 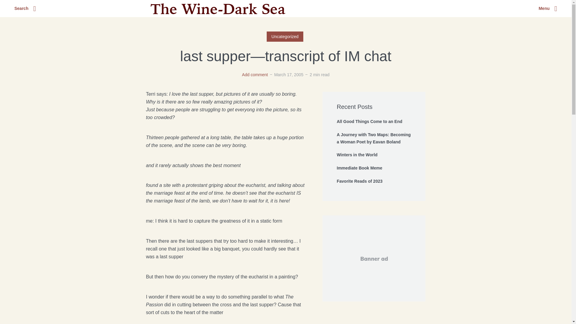 What do you see at coordinates (374, 155) in the screenshot?
I see `Winters in the World` at bounding box center [374, 155].